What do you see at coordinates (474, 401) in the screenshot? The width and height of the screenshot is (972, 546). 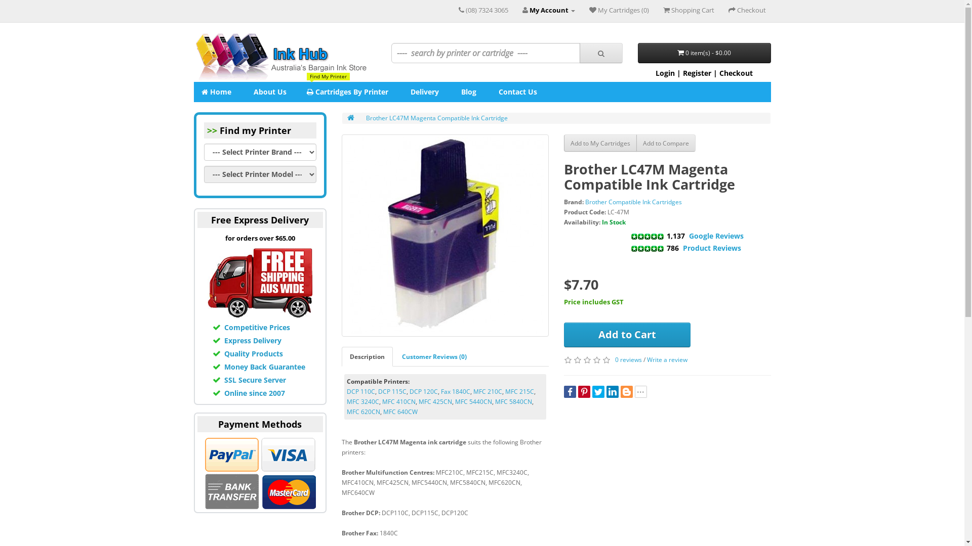 I see `MFC 5440CN` at bounding box center [474, 401].